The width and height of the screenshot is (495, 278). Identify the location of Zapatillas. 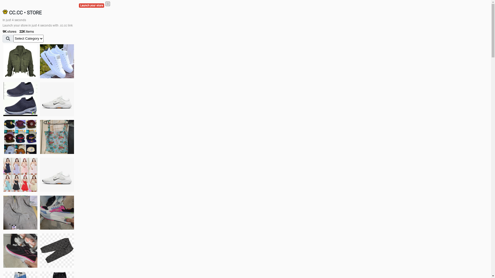
(20, 251).